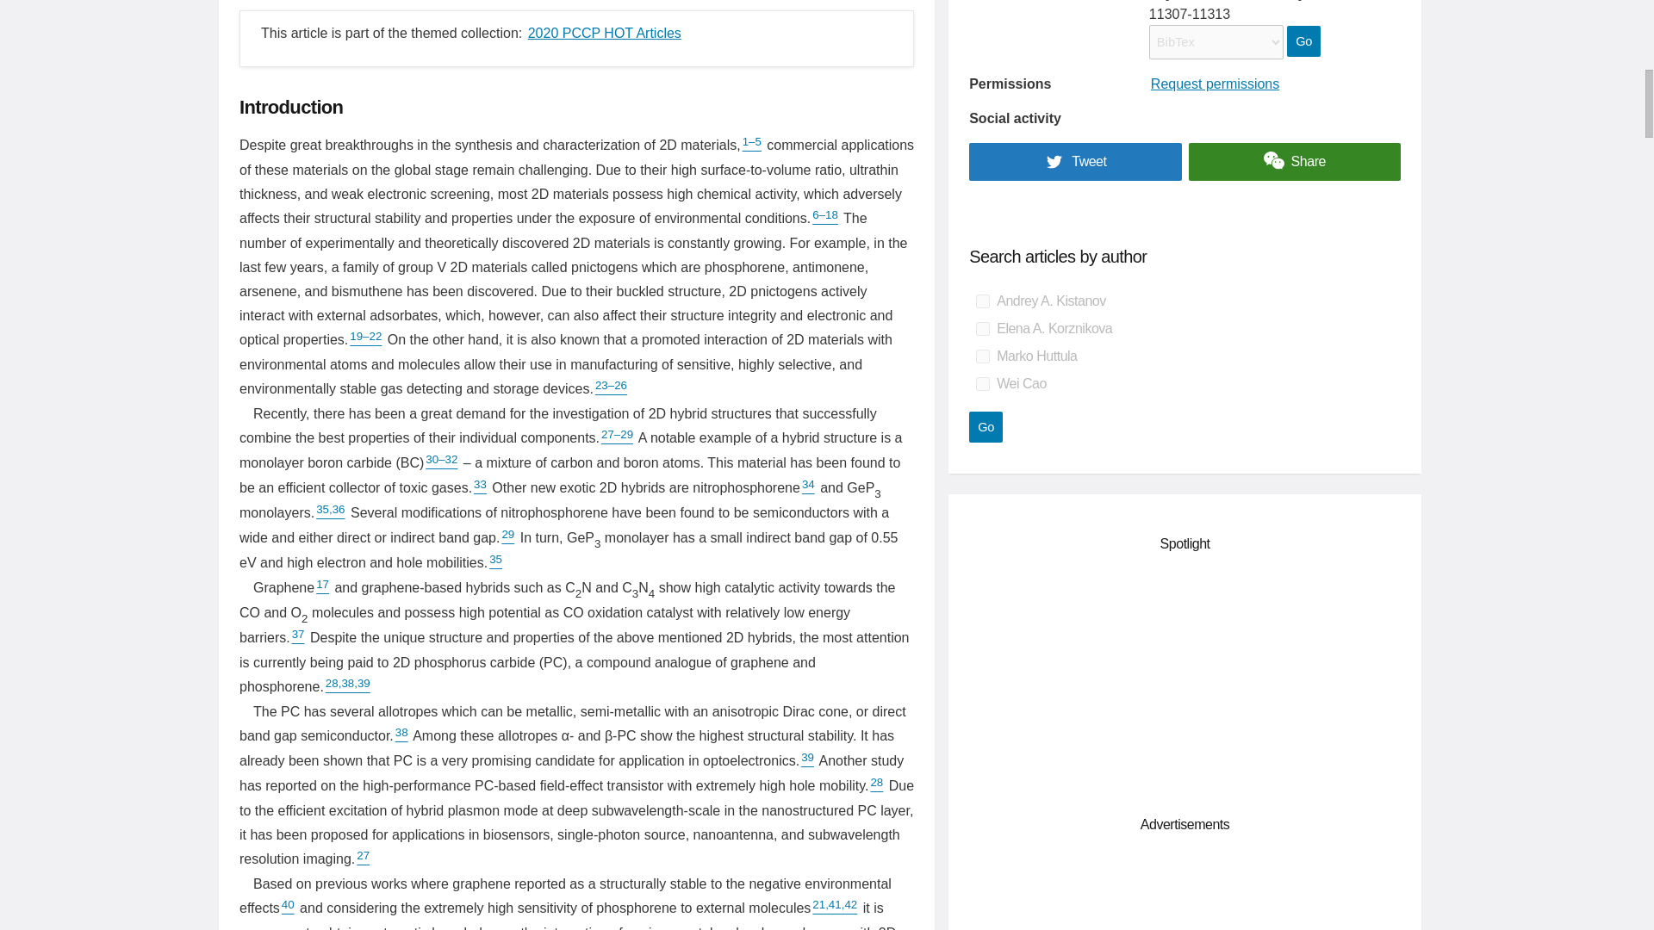 The image size is (1654, 930). What do you see at coordinates (604, 33) in the screenshot?
I see `2020 PCCP HOT Articles` at bounding box center [604, 33].